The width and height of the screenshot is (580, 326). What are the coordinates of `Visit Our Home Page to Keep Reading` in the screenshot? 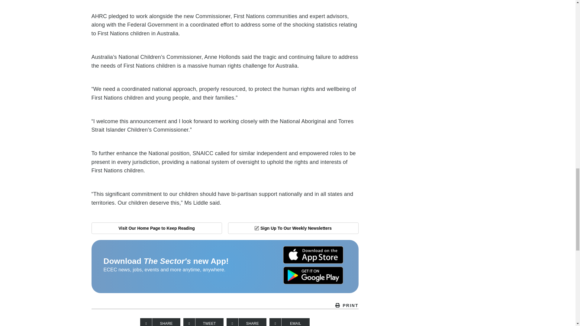 It's located at (156, 228).